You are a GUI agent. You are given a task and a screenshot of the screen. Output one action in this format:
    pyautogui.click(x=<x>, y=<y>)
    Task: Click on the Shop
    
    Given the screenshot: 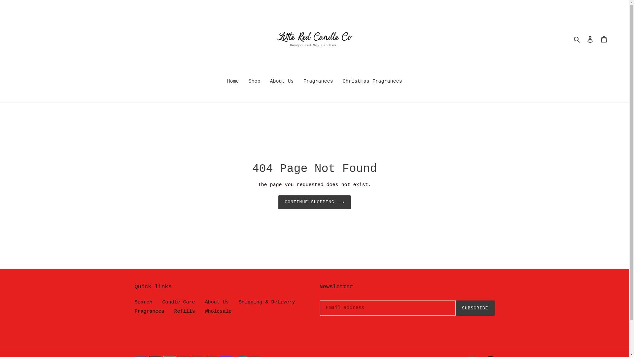 What is the action you would take?
    pyautogui.click(x=254, y=82)
    